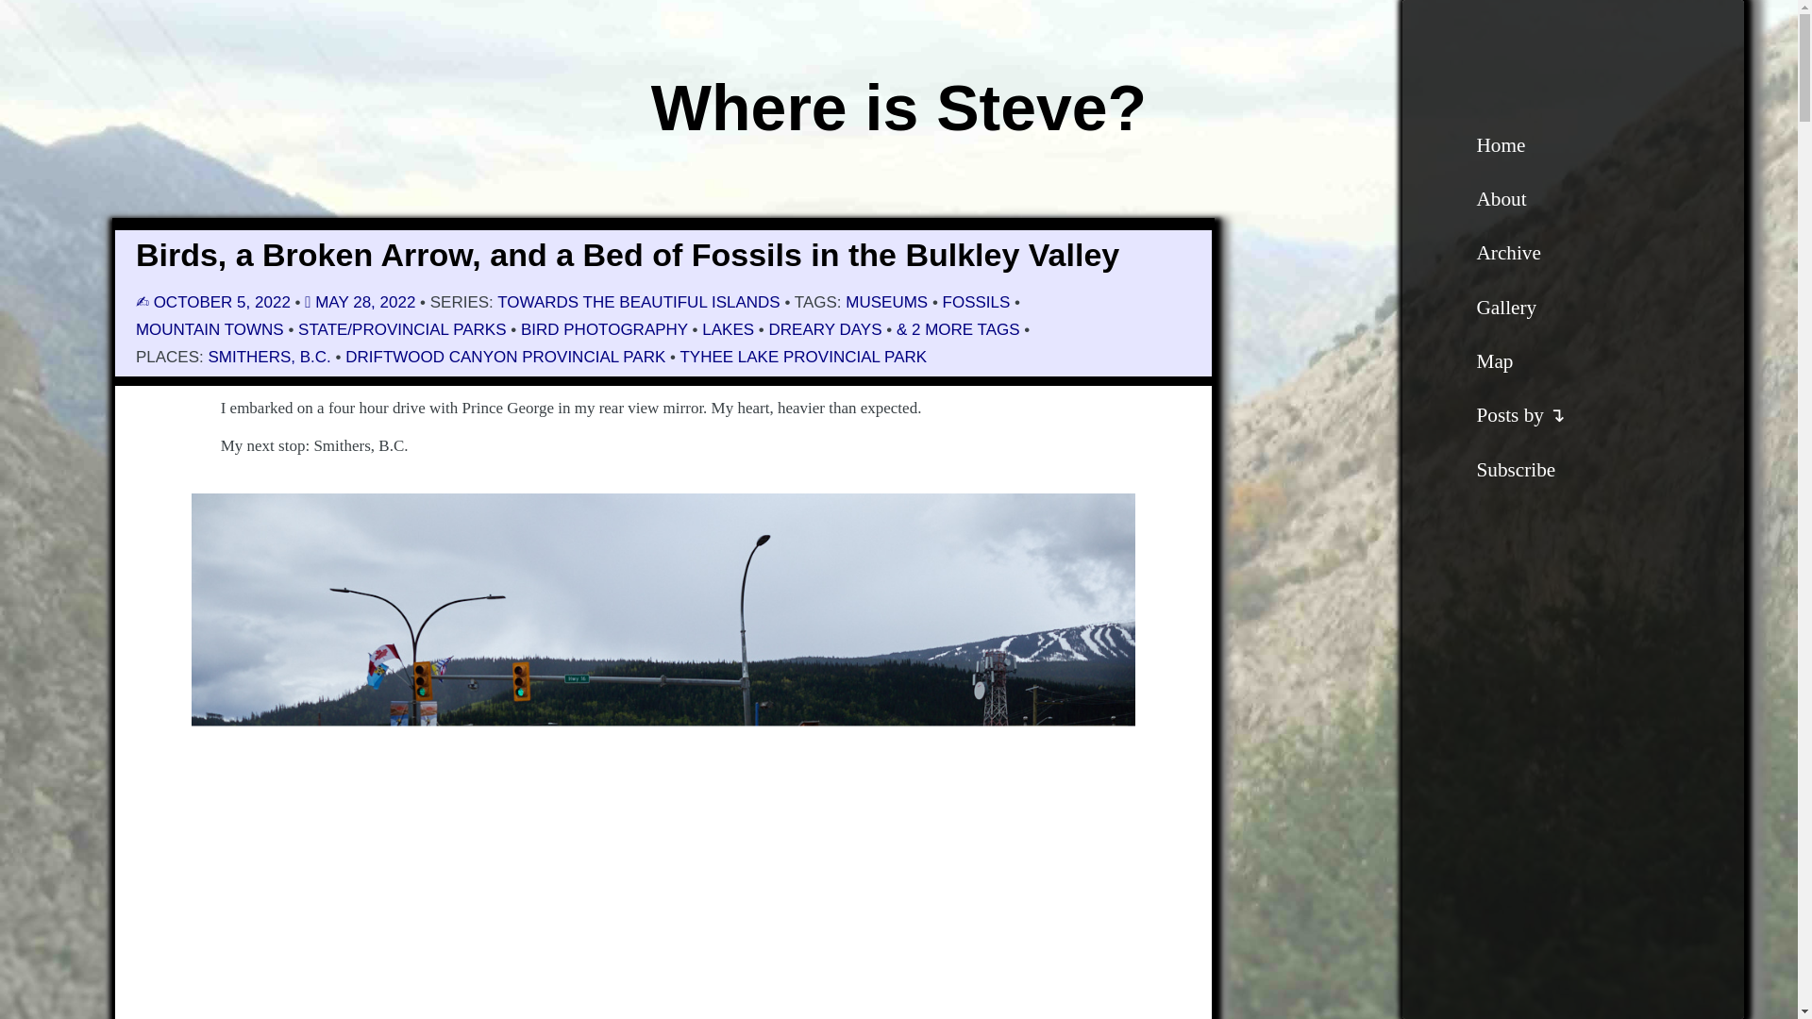  Describe the element at coordinates (887, 302) in the screenshot. I see `All posts tagged 'museums'` at that location.